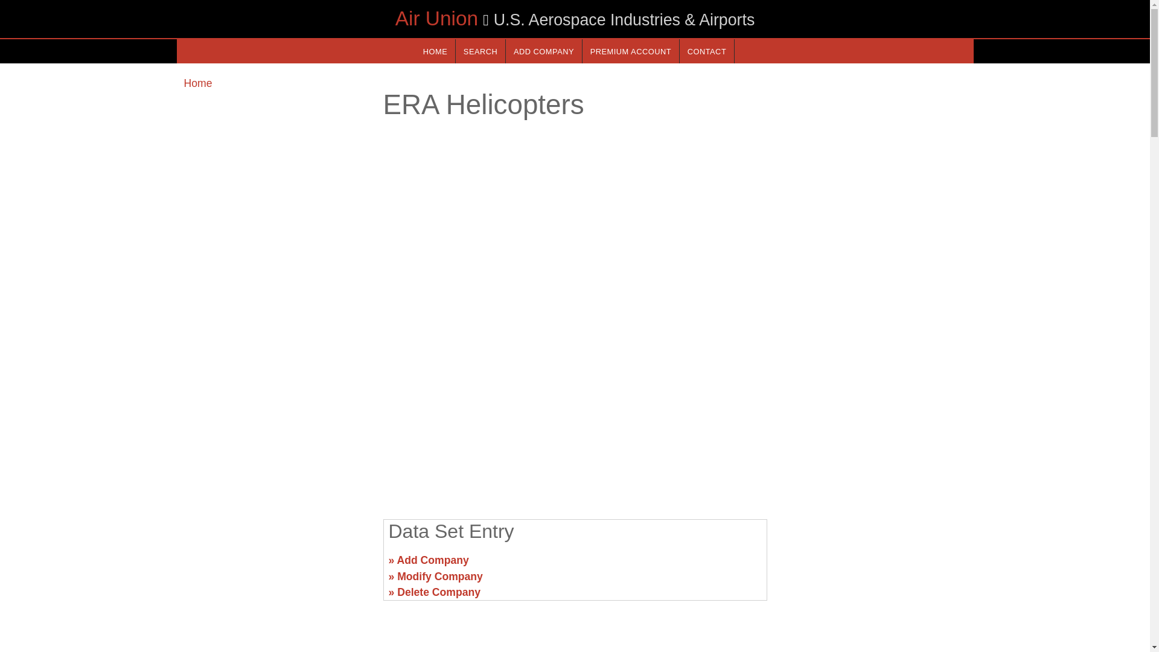 This screenshot has width=1159, height=652. What do you see at coordinates (631, 51) in the screenshot?
I see `PREMIUM ACCOUNT` at bounding box center [631, 51].